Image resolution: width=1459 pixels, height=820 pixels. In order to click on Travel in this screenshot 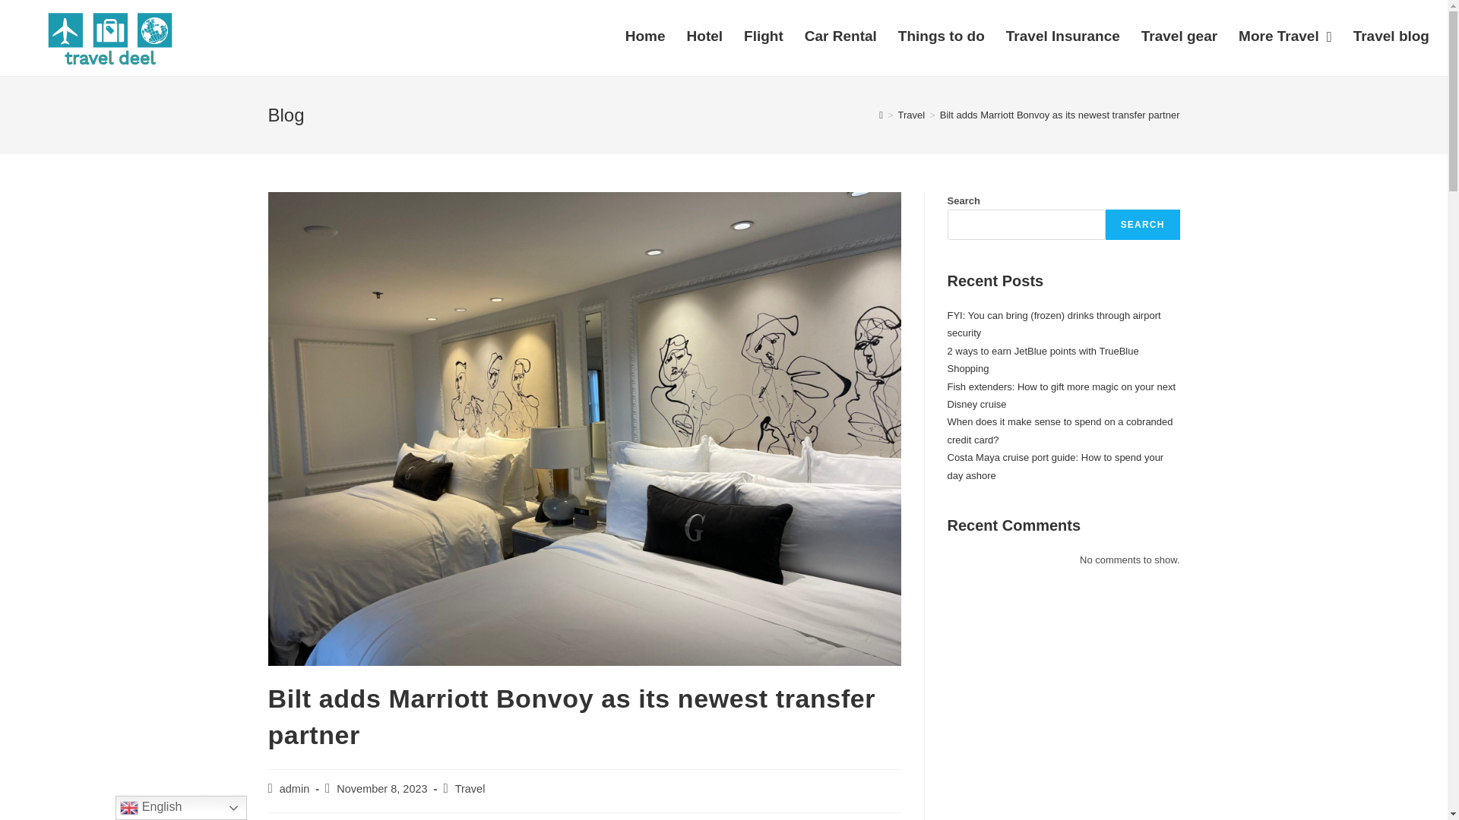, I will do `click(912, 114)`.